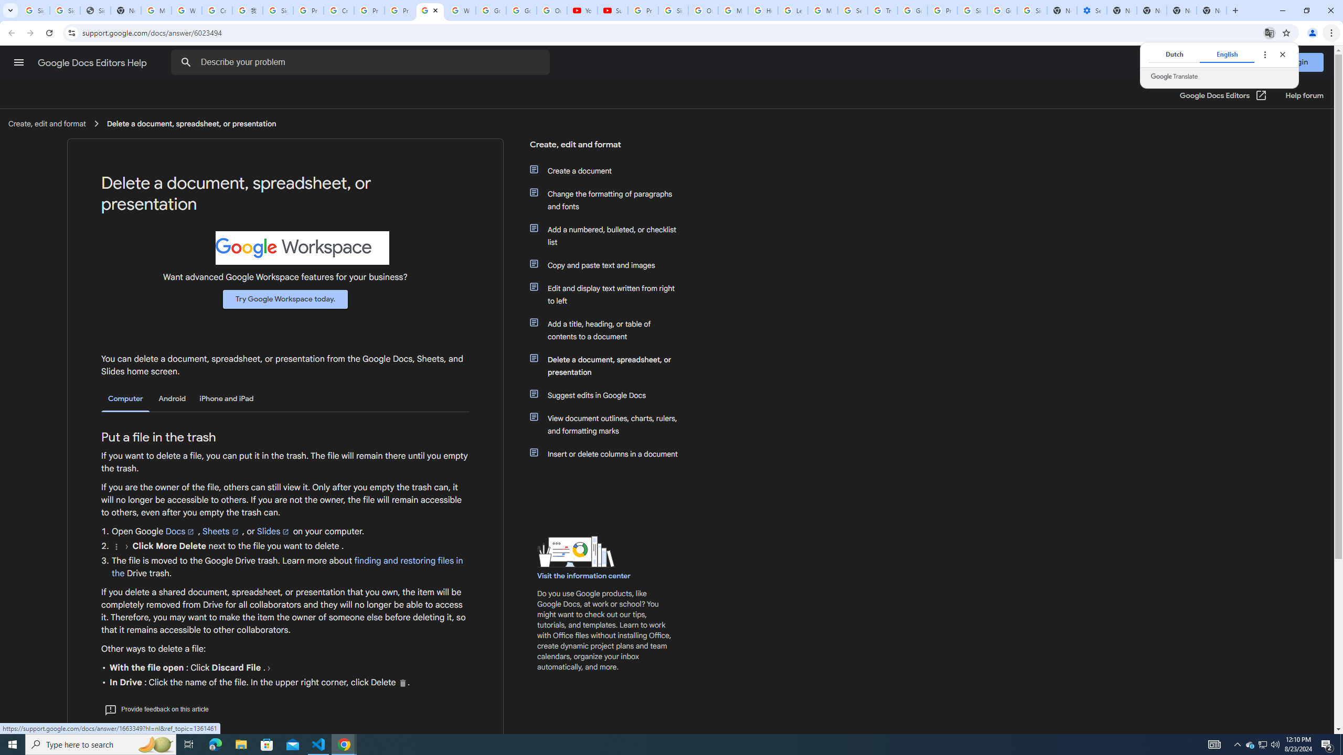  I want to click on Google Ads - Sign in, so click(912, 10).